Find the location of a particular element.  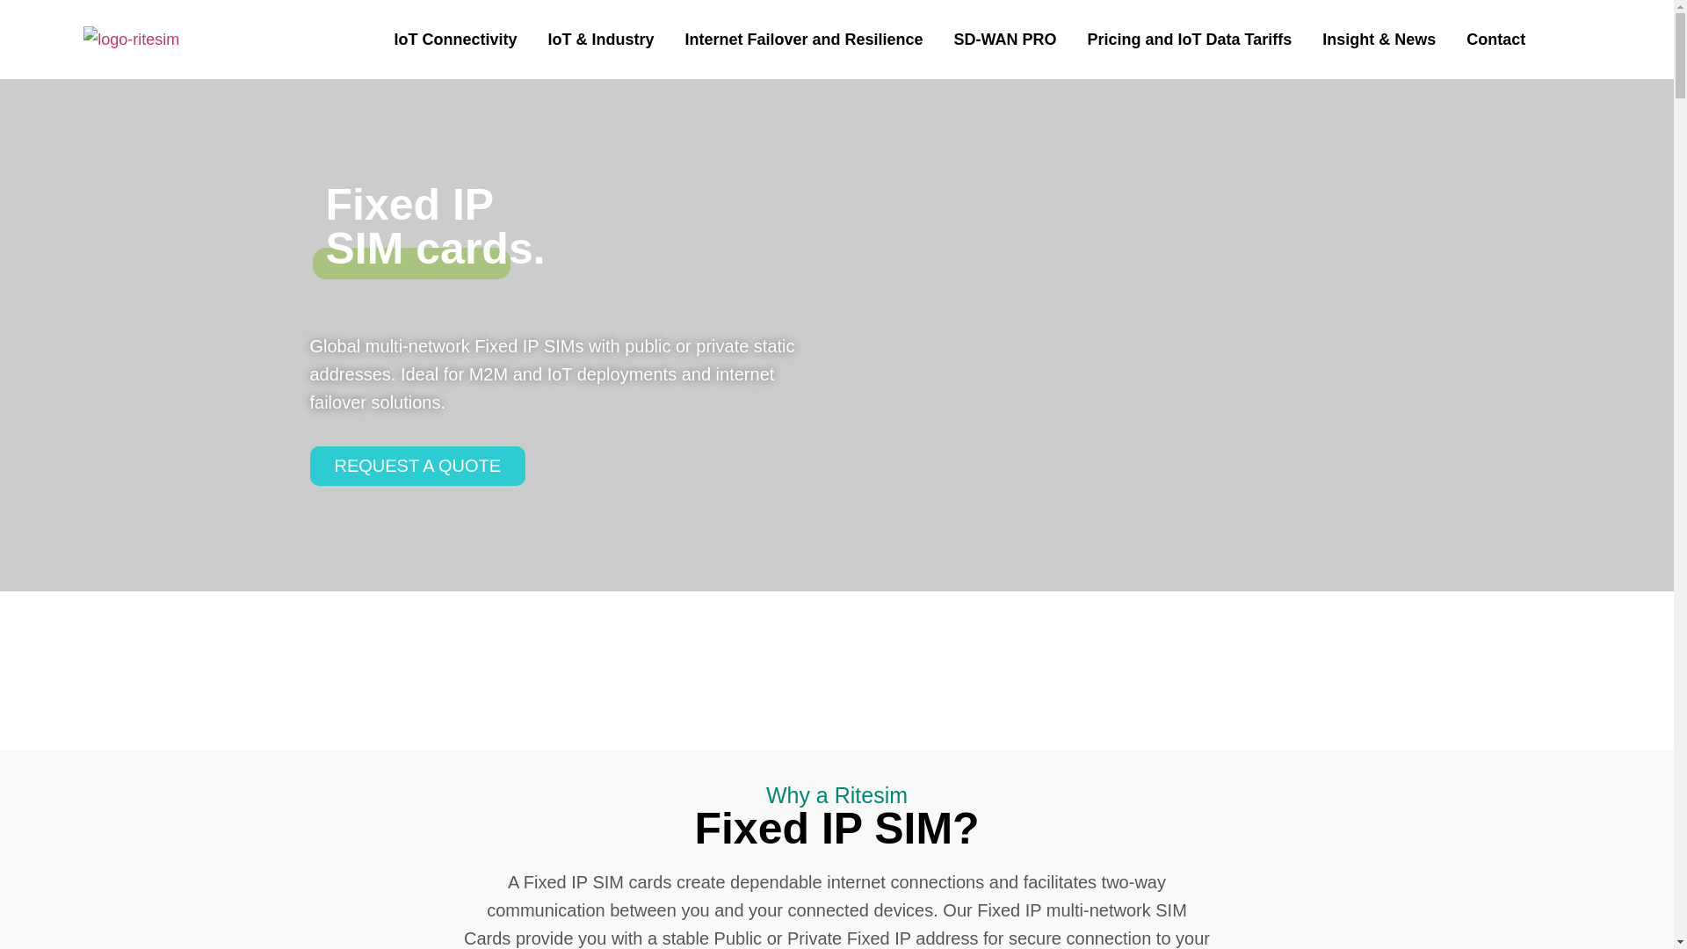

Internet Failover and Resilience is located at coordinates (803, 40).